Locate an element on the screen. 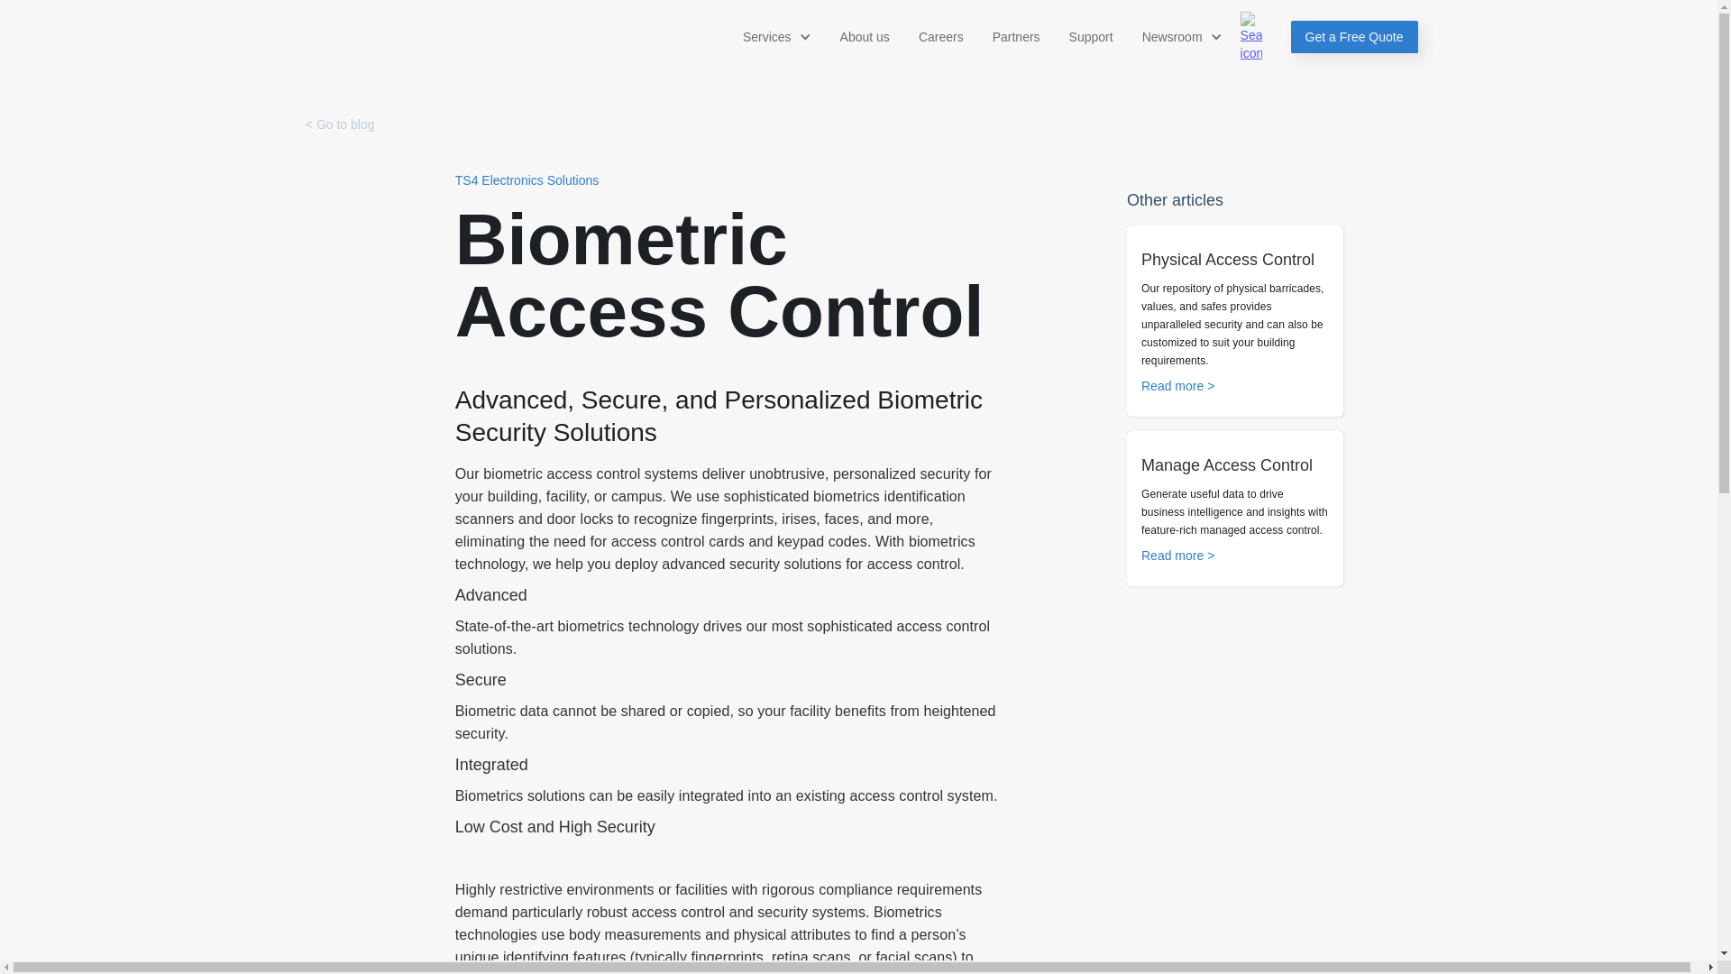  Digital Security is located at coordinates (682, 781).